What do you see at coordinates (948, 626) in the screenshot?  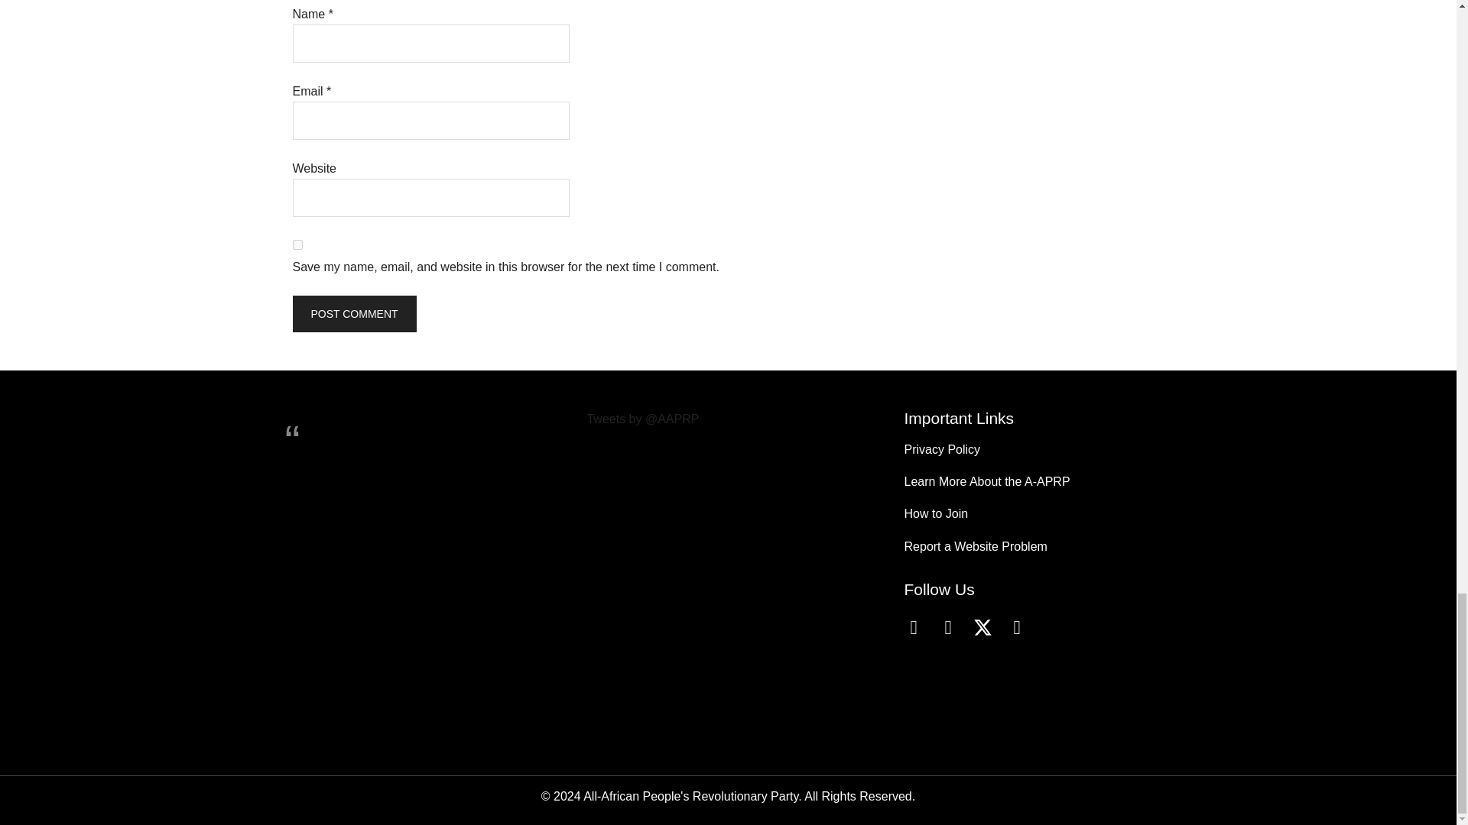 I see `Instagram` at bounding box center [948, 626].